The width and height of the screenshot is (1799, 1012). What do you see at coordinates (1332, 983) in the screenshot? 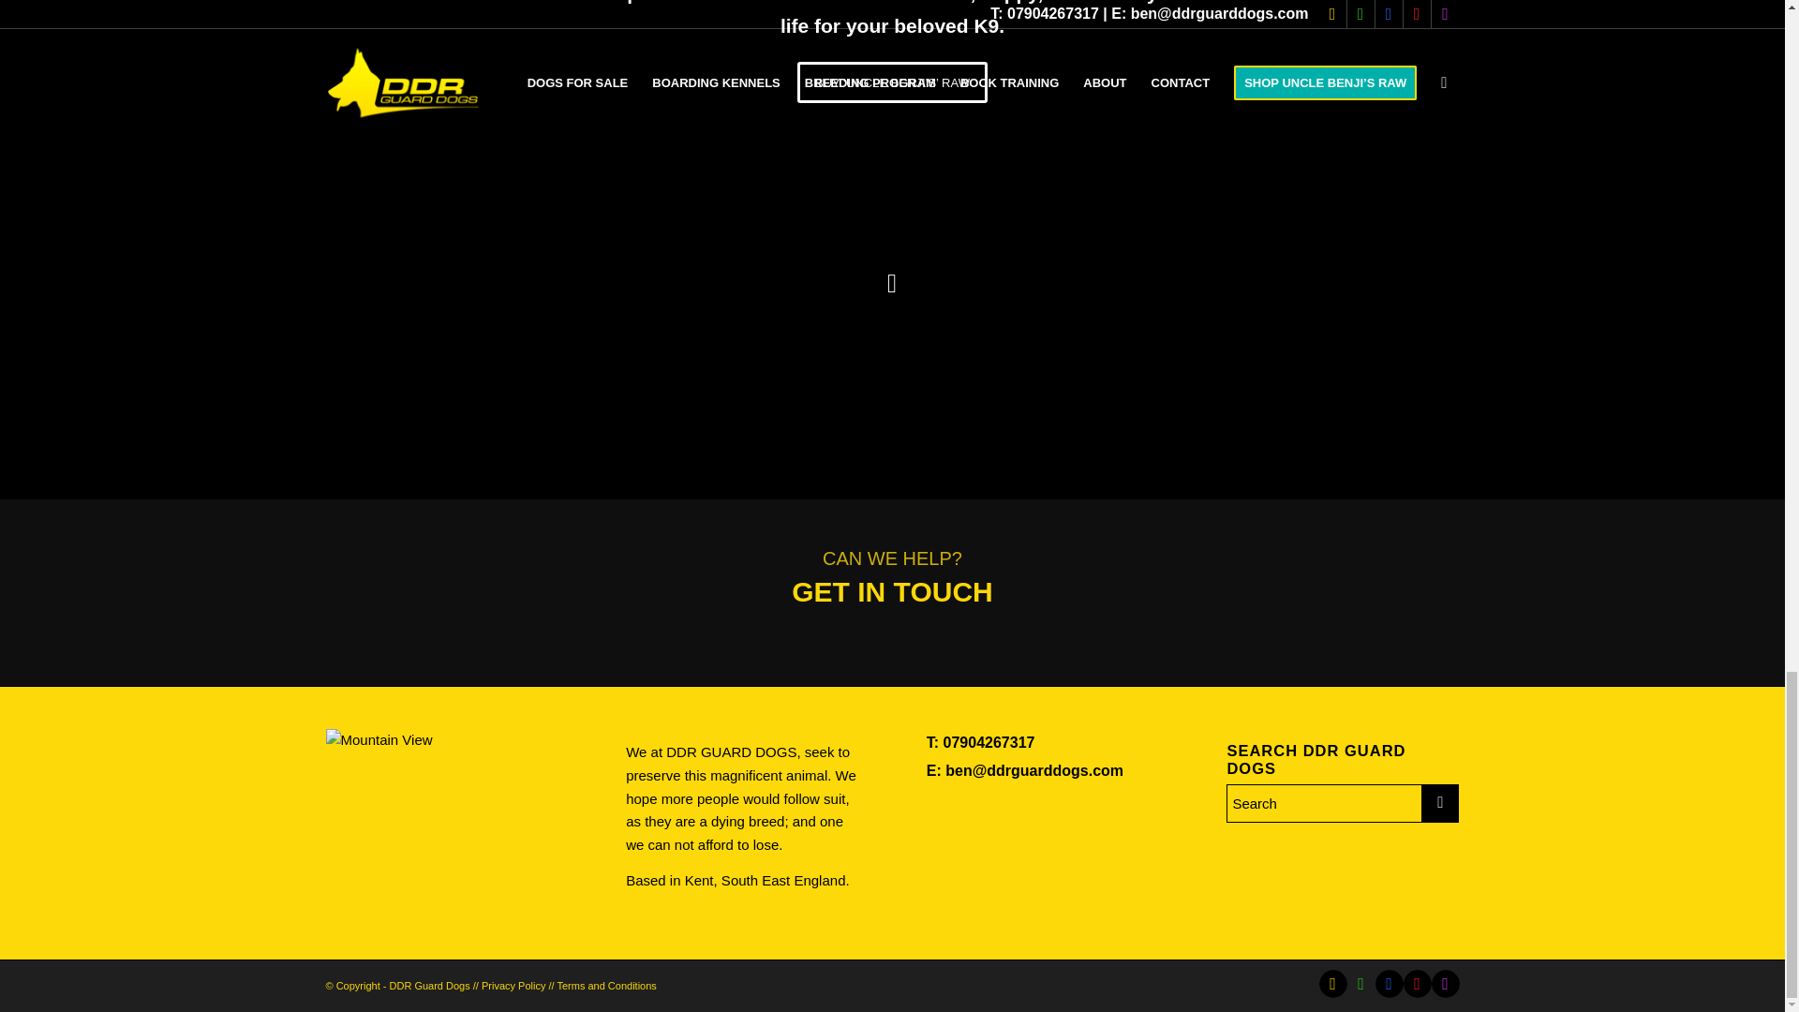
I see `Mail` at bounding box center [1332, 983].